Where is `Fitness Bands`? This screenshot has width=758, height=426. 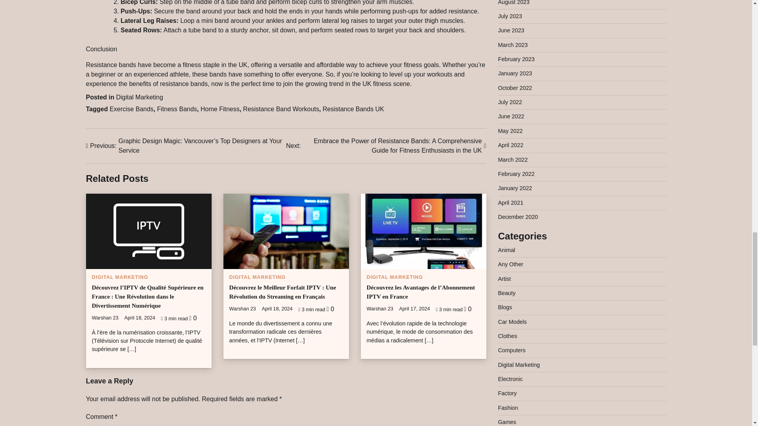 Fitness Bands is located at coordinates (177, 109).